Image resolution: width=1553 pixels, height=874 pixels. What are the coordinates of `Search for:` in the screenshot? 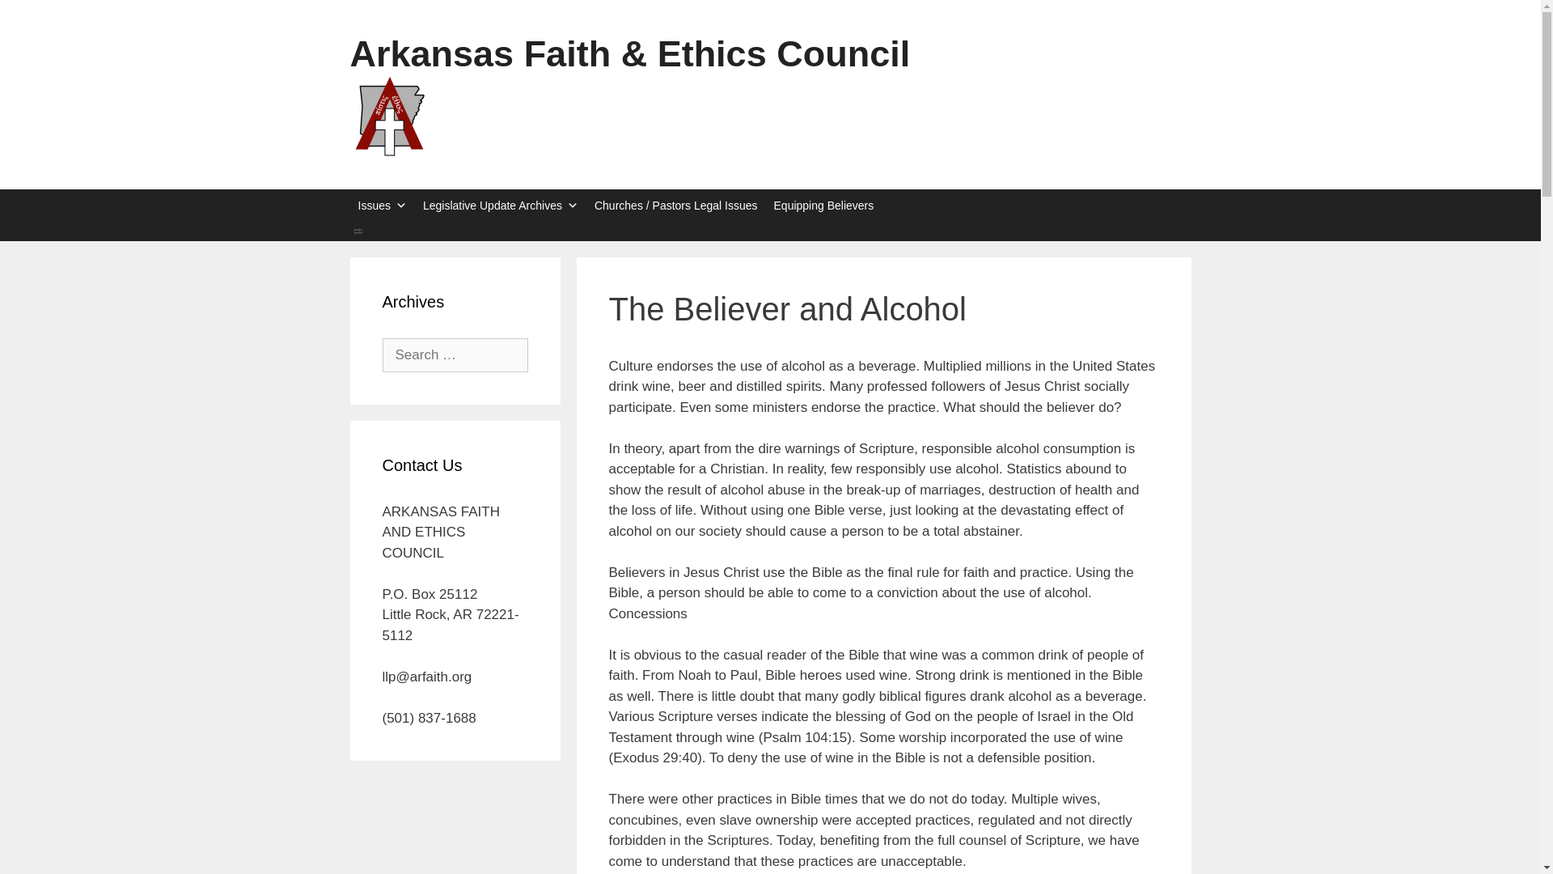 It's located at (455, 354).